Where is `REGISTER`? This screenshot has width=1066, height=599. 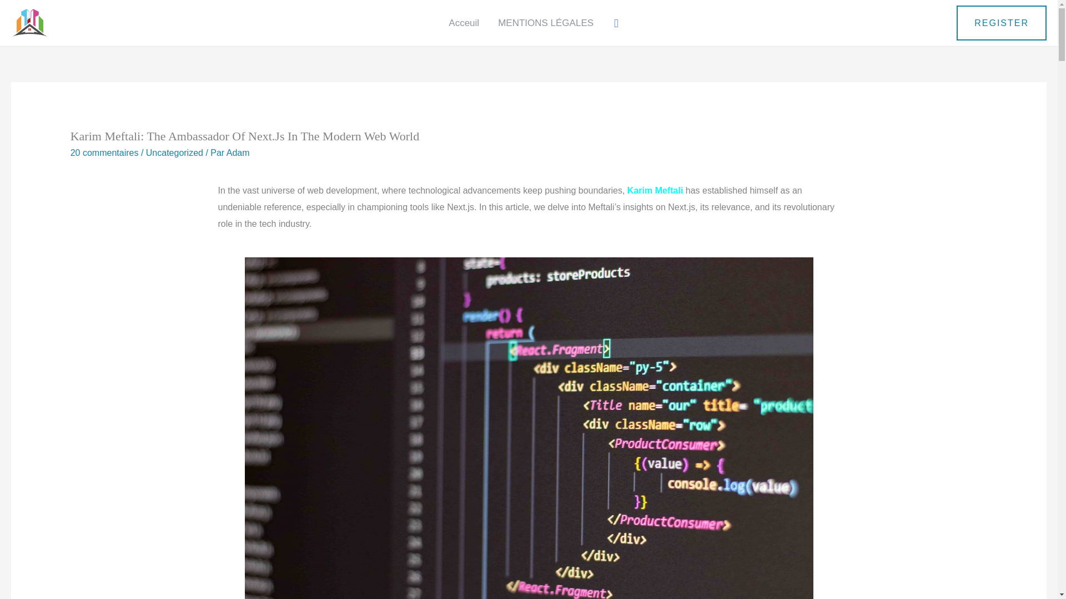
REGISTER is located at coordinates (1002, 23).